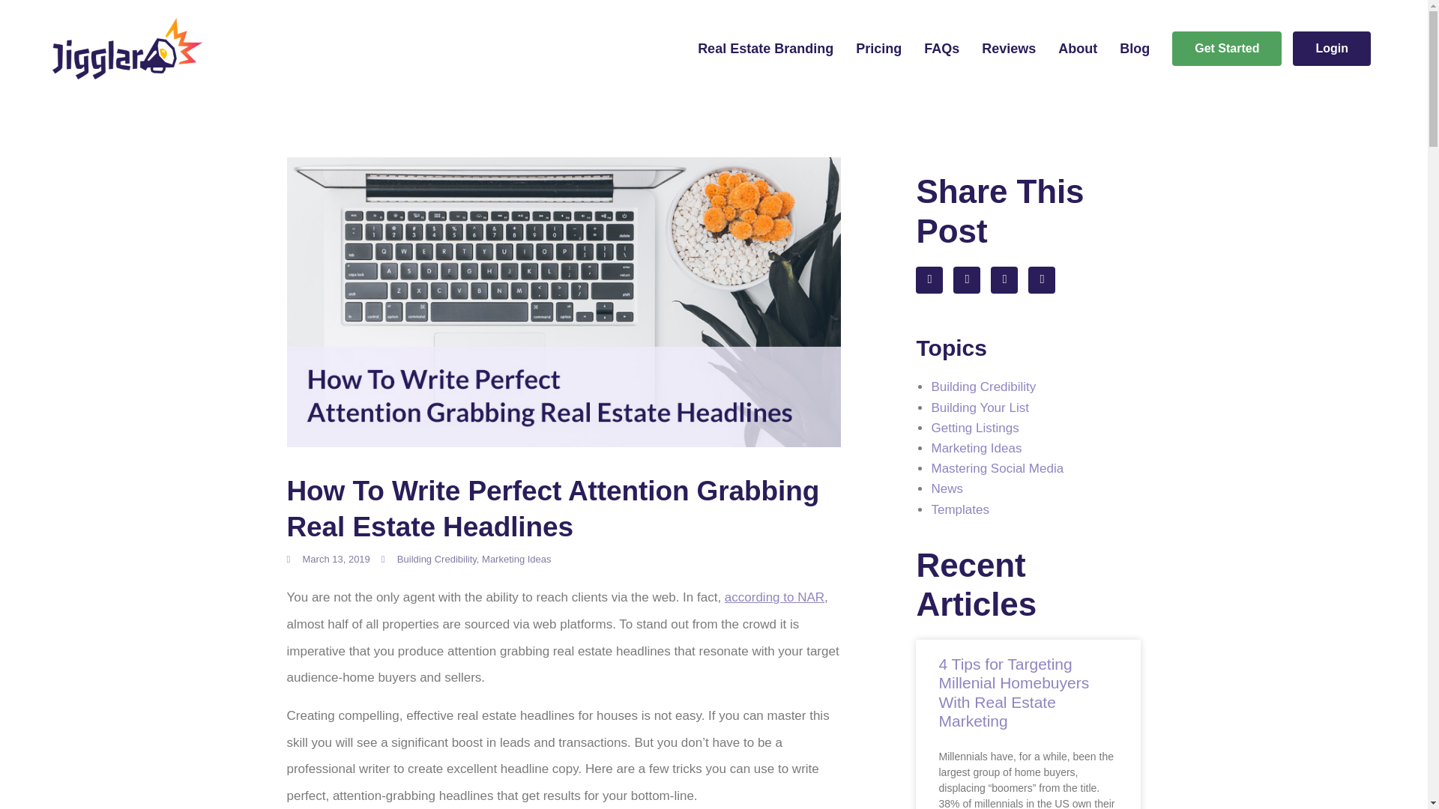 The height and width of the screenshot is (809, 1439). I want to click on Real Estate Branding, so click(765, 48).